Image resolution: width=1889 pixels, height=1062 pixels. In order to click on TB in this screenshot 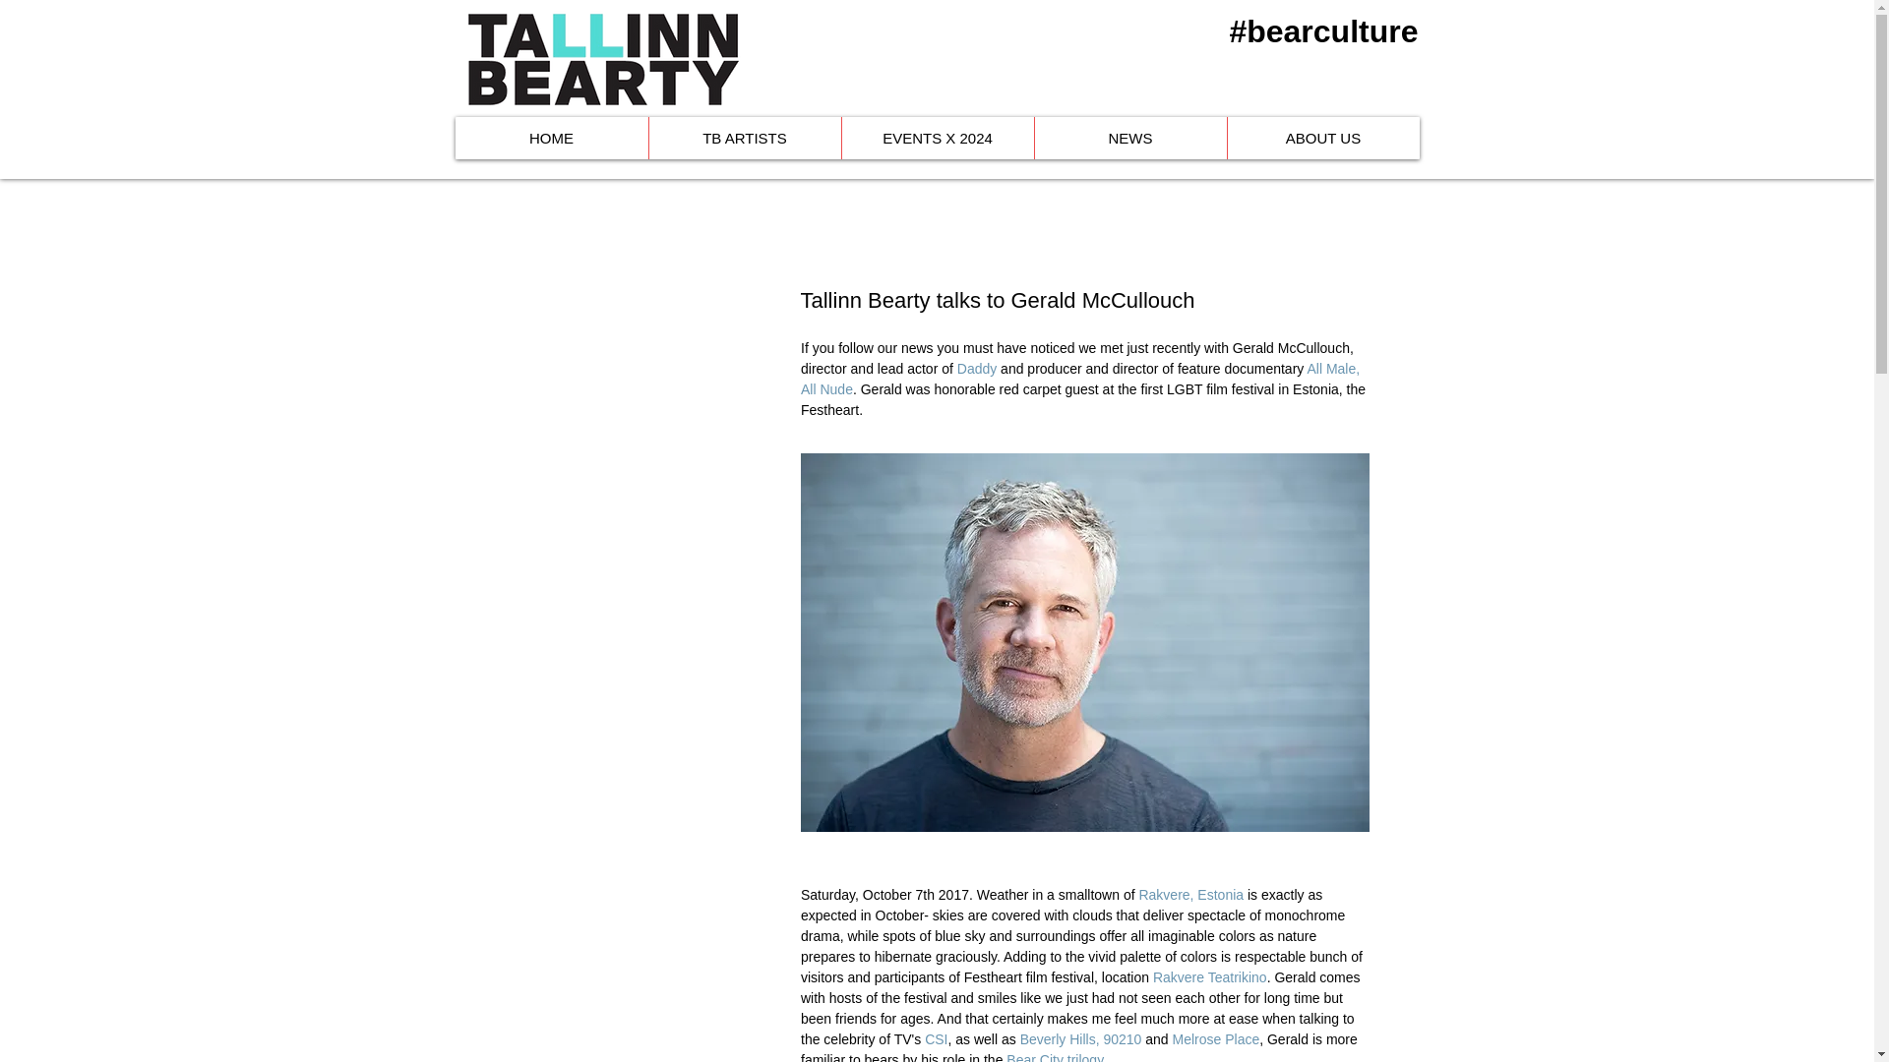, I will do `click(602, 59)`.